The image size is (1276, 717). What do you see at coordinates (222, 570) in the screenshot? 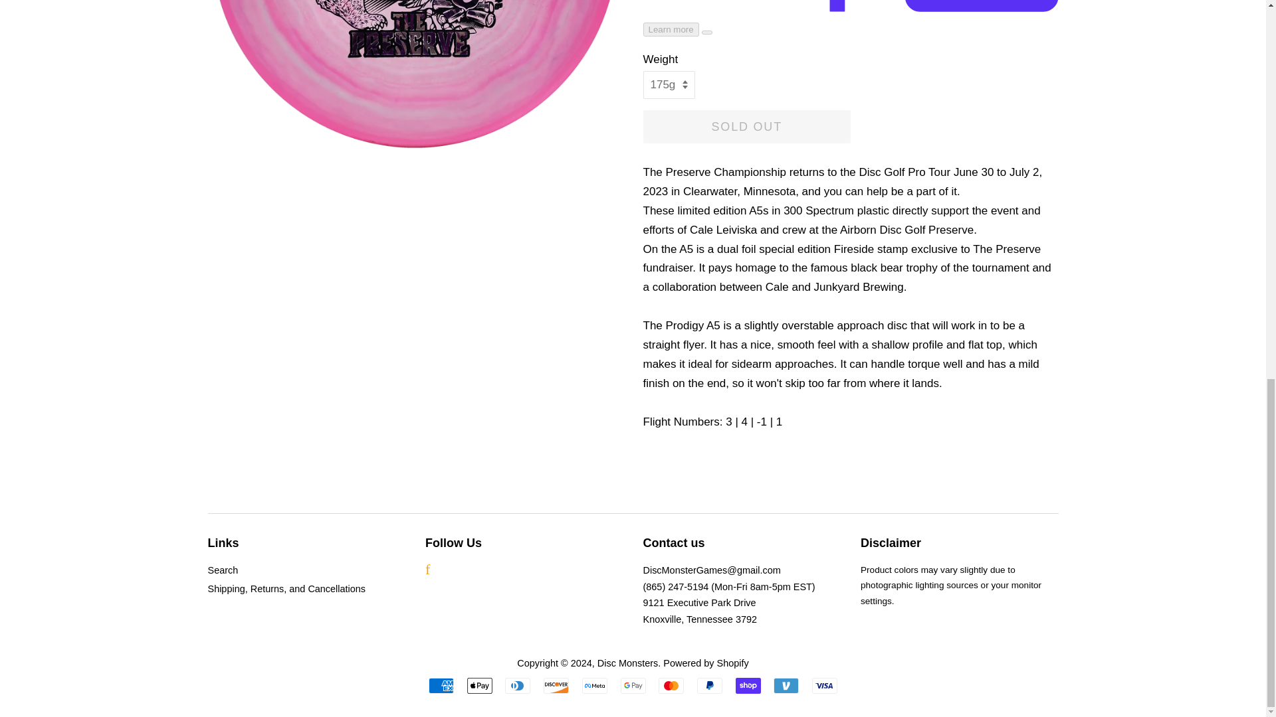
I see `Search` at bounding box center [222, 570].